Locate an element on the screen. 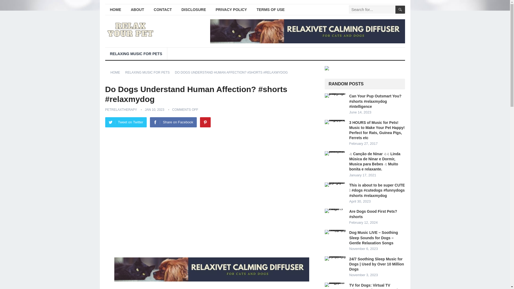 This screenshot has width=514, height=289. Posts by petrelaxtherapy is located at coordinates (120, 109).